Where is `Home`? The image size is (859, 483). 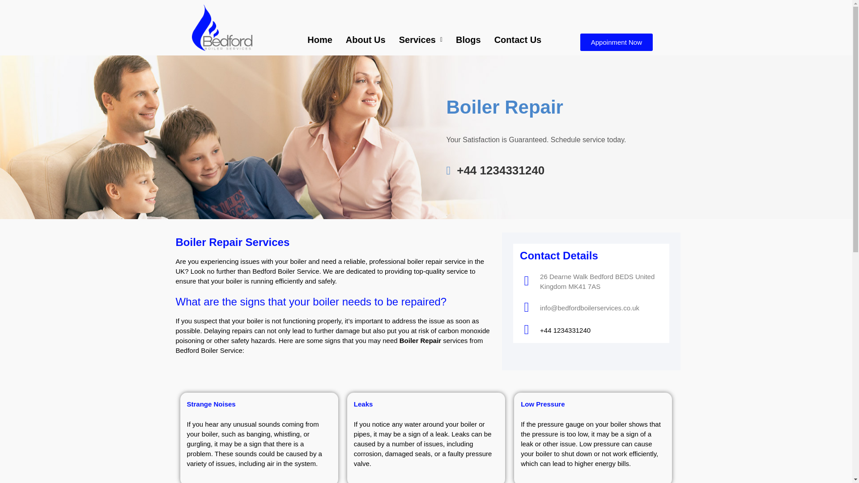 Home is located at coordinates (320, 39).